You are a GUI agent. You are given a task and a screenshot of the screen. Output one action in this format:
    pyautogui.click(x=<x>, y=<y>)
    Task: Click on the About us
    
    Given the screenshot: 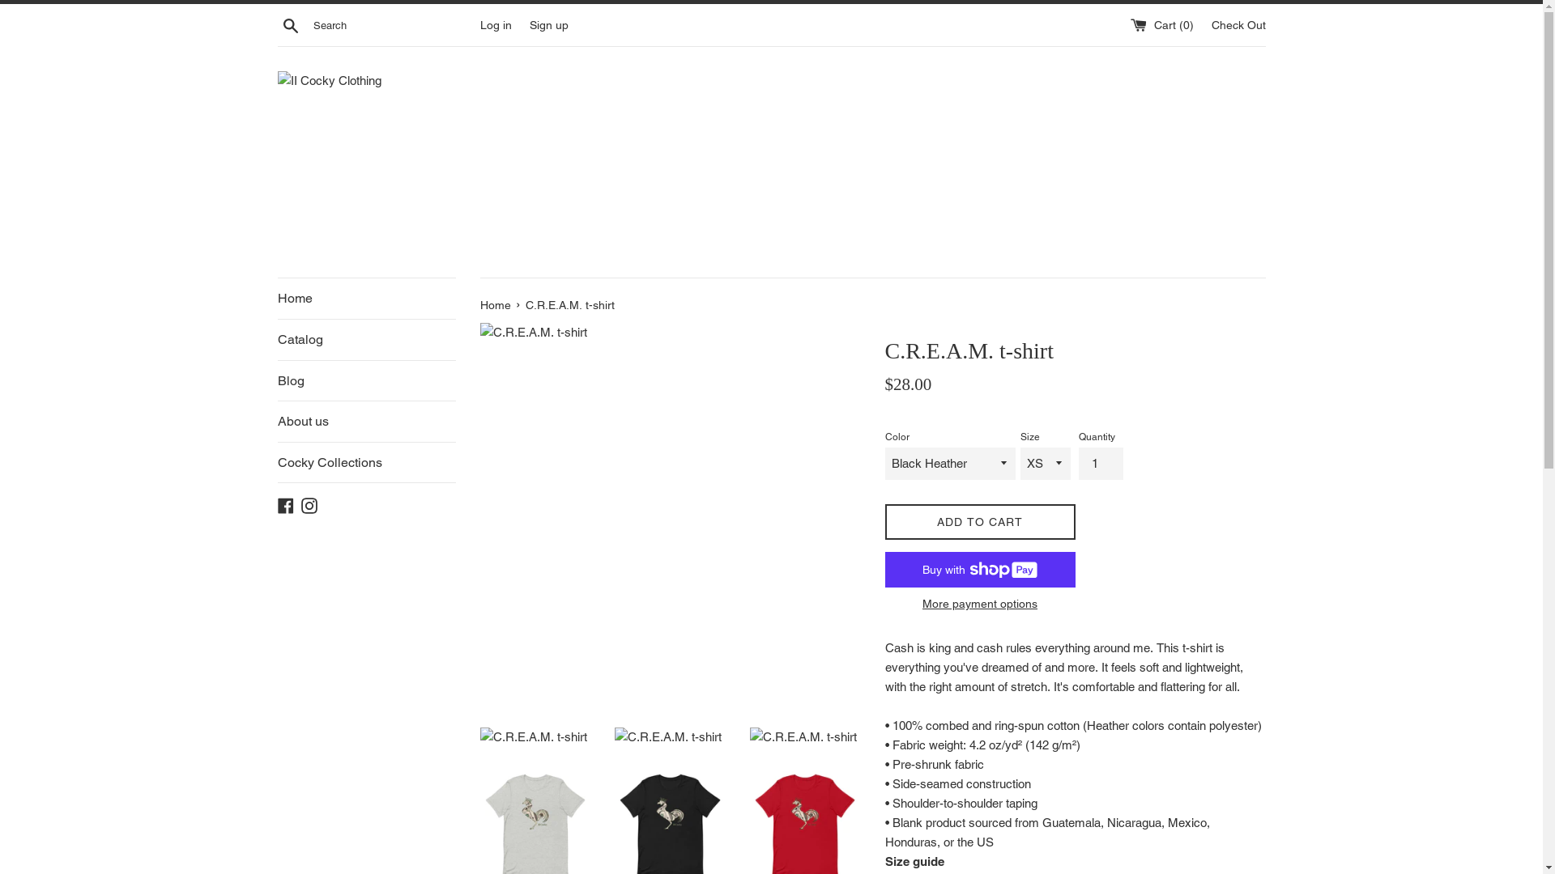 What is the action you would take?
    pyautogui.click(x=366, y=422)
    